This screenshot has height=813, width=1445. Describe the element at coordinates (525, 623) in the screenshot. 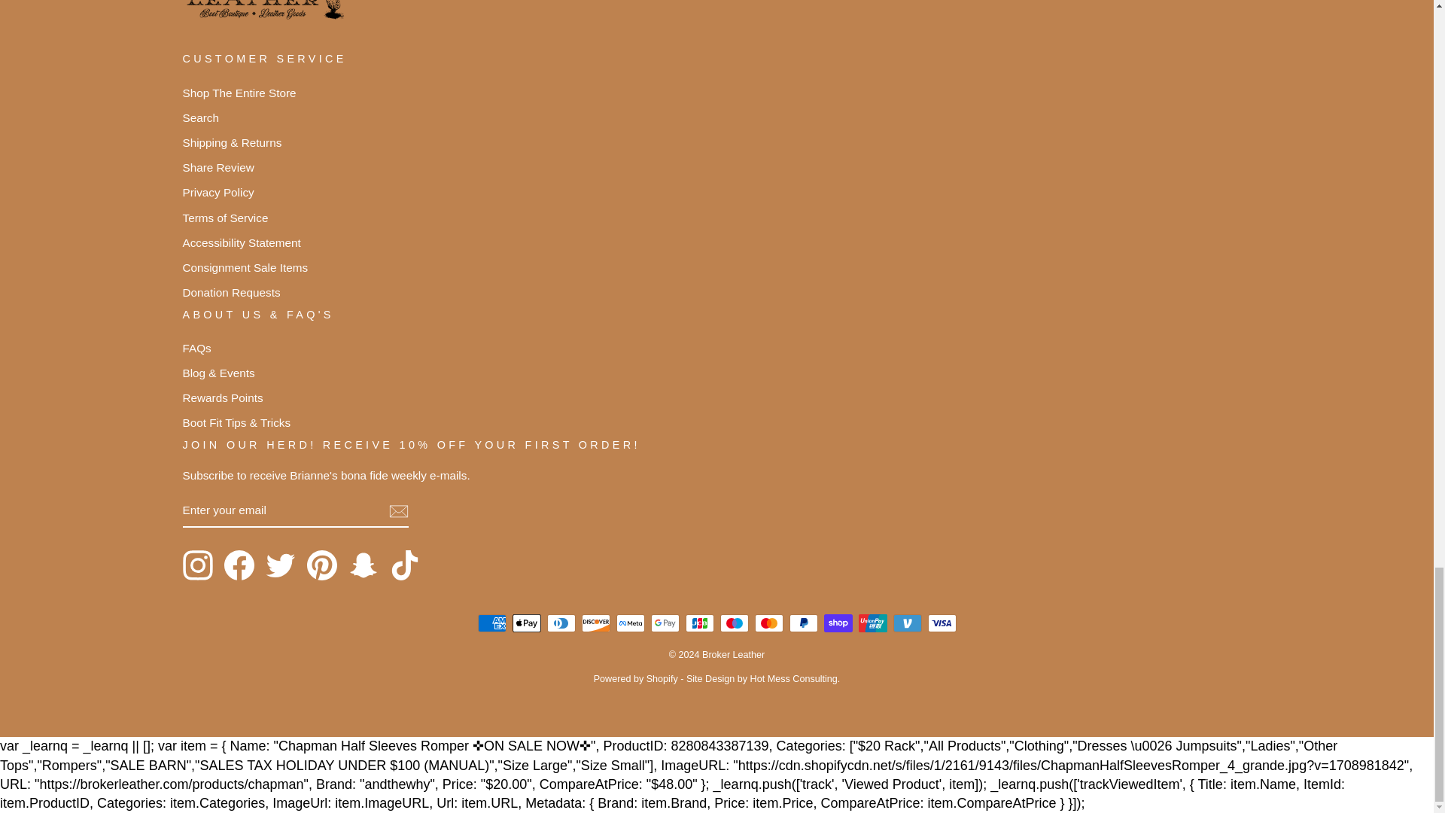

I see `Apple Pay` at that location.